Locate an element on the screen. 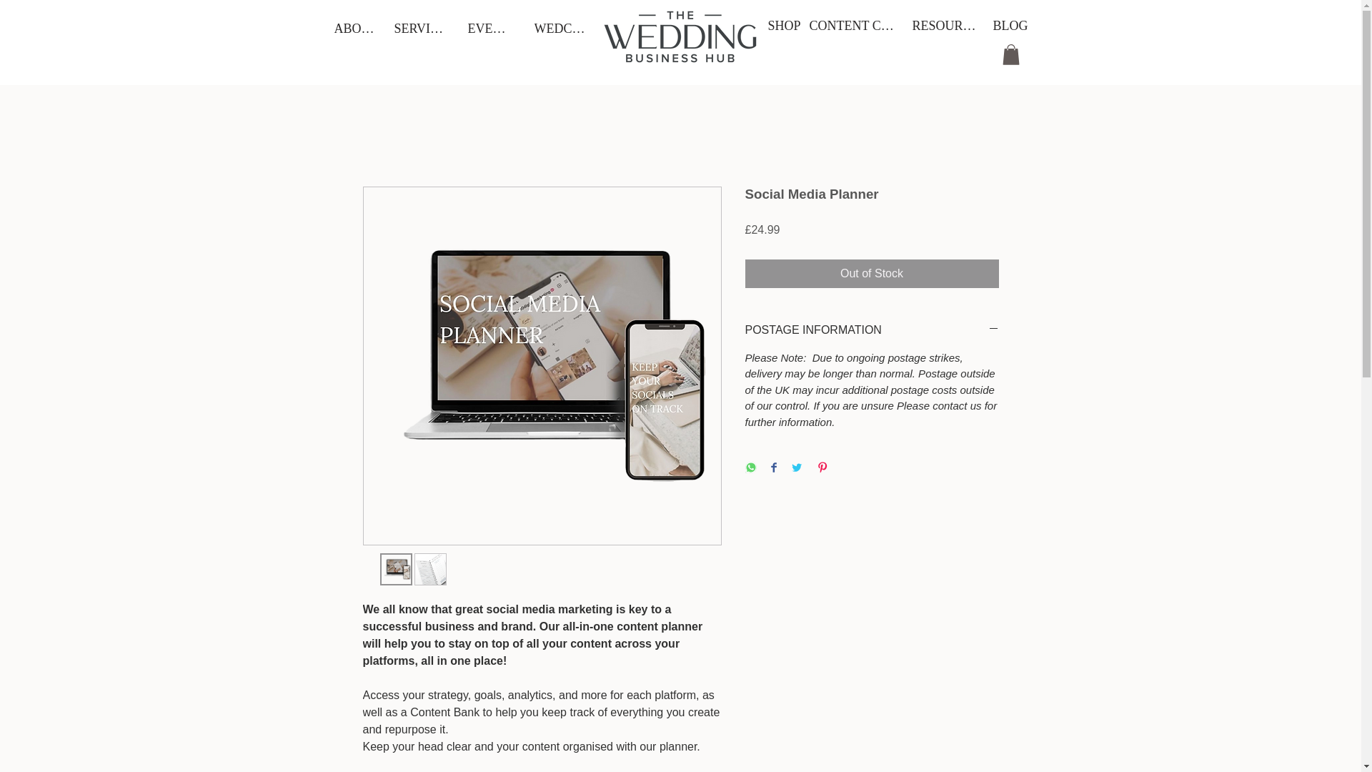 The width and height of the screenshot is (1372, 772). CONTENT CLUB is located at coordinates (853, 26).